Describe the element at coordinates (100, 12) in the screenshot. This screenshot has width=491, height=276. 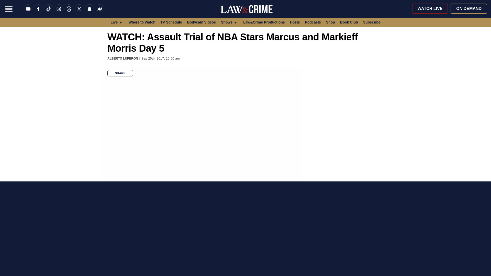
I see `News Break` at that location.